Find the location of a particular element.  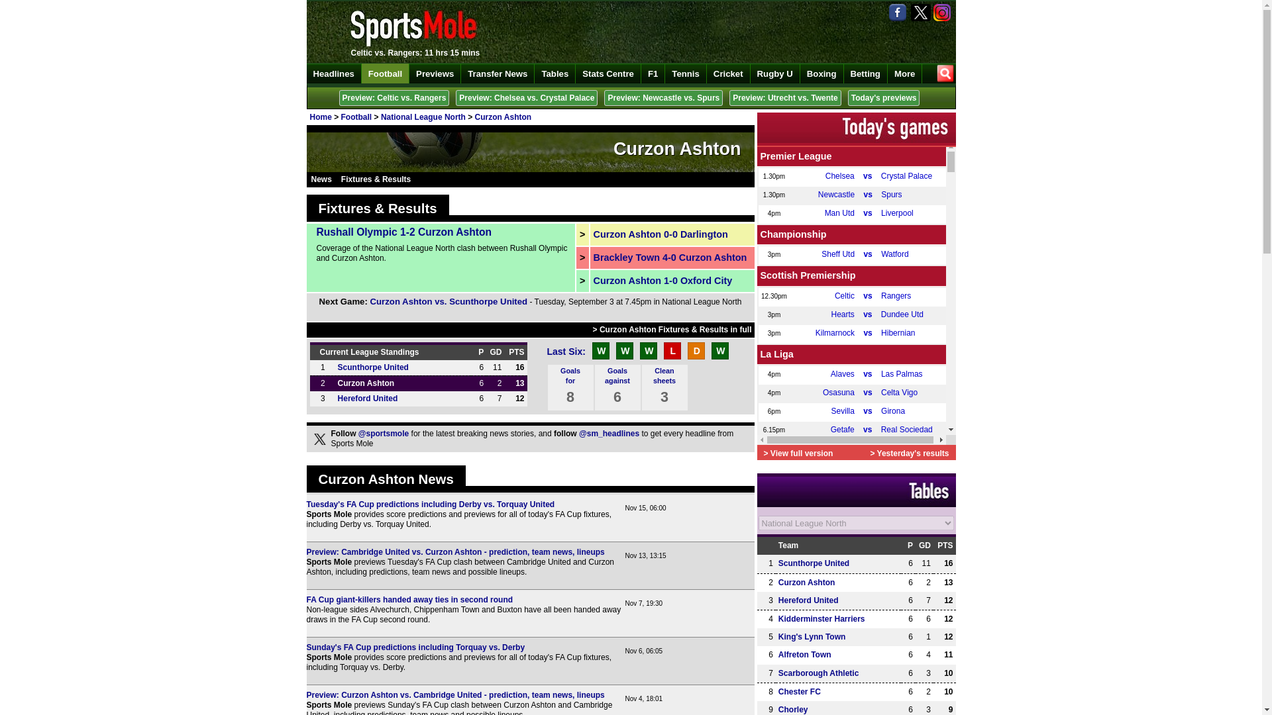

Rugby U is located at coordinates (775, 73).